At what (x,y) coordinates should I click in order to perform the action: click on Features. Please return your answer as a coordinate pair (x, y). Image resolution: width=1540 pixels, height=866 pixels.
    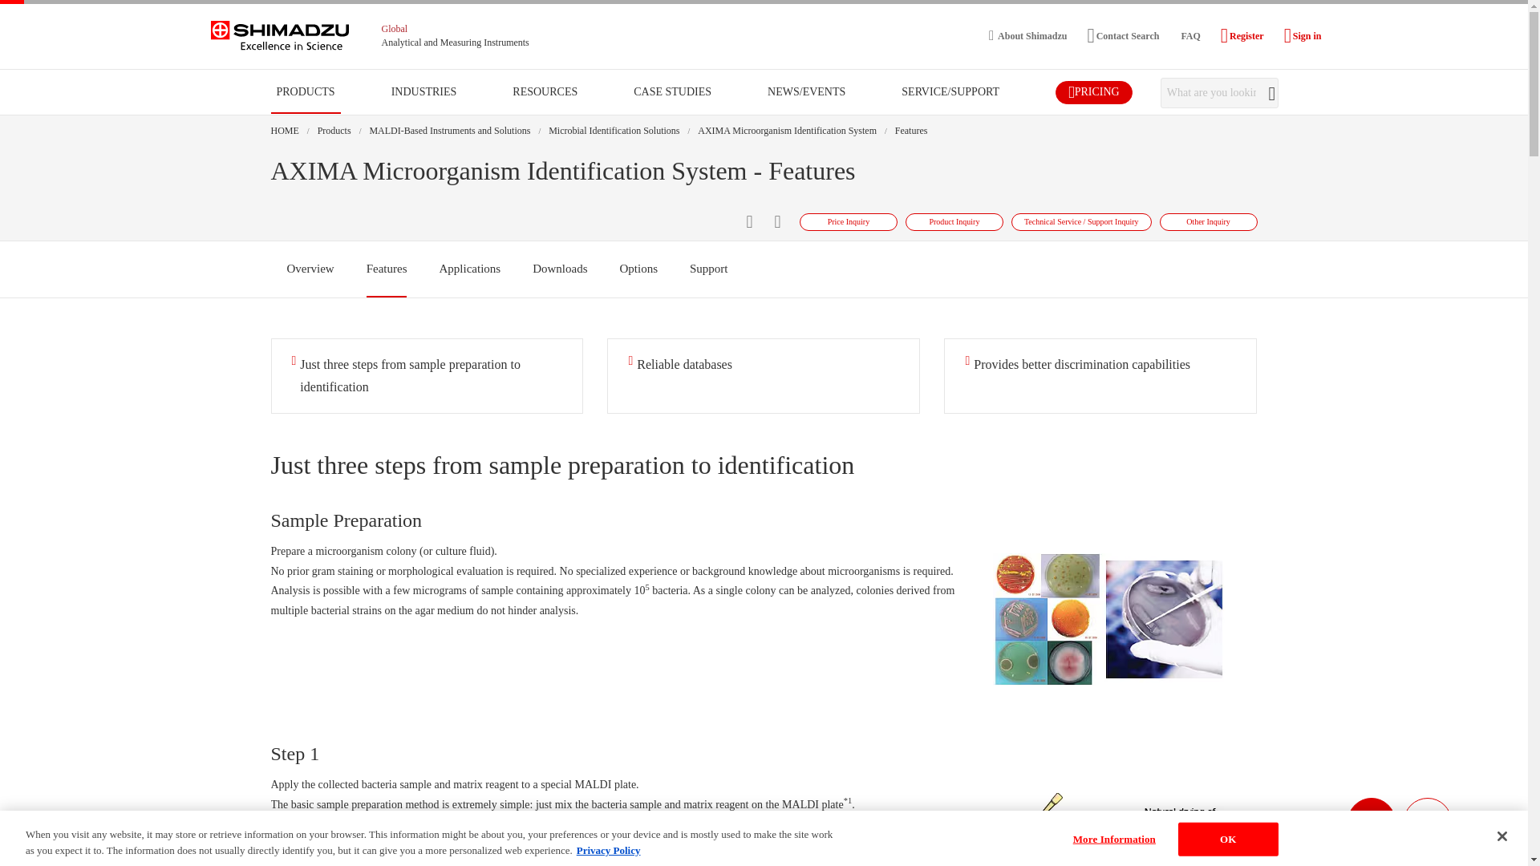
    Looking at the image, I should click on (911, 130).